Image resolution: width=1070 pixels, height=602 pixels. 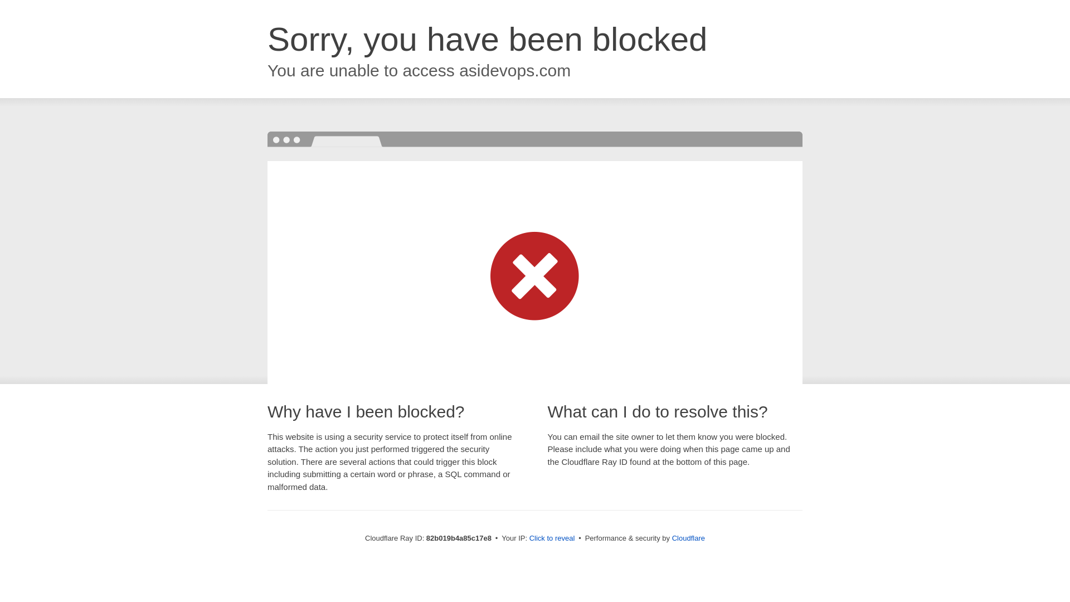 What do you see at coordinates (552, 538) in the screenshot?
I see `Click to reveal` at bounding box center [552, 538].